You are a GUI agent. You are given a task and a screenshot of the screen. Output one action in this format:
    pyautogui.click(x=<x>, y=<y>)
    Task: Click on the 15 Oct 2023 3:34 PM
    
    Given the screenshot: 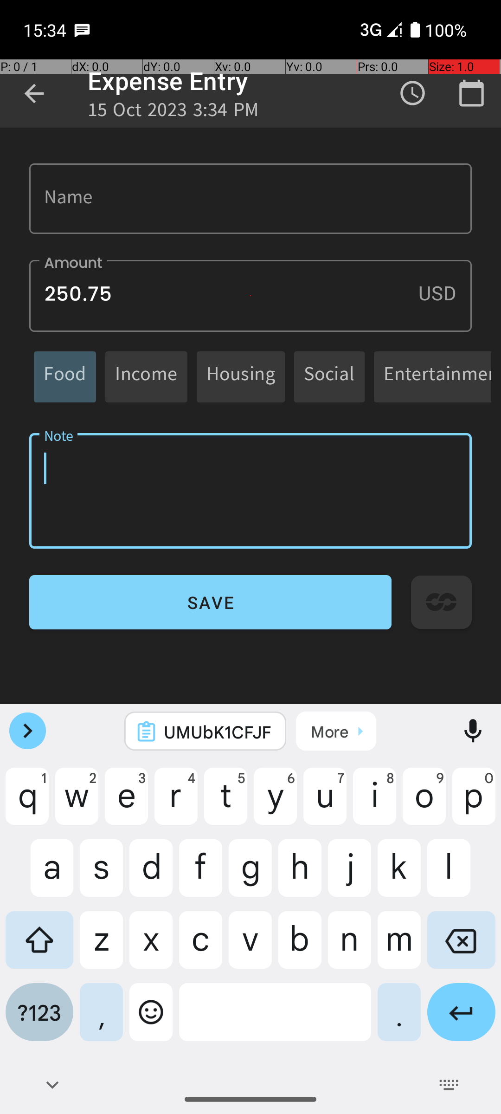 What is the action you would take?
    pyautogui.click(x=173, y=112)
    